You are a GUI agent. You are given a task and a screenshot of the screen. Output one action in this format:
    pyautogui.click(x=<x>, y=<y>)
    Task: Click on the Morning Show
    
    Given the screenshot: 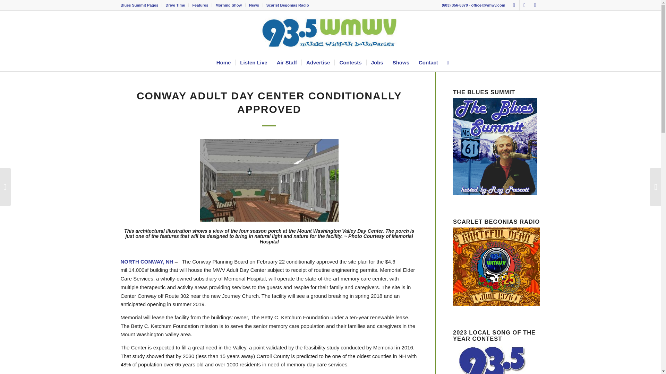 What is the action you would take?
    pyautogui.click(x=228, y=5)
    